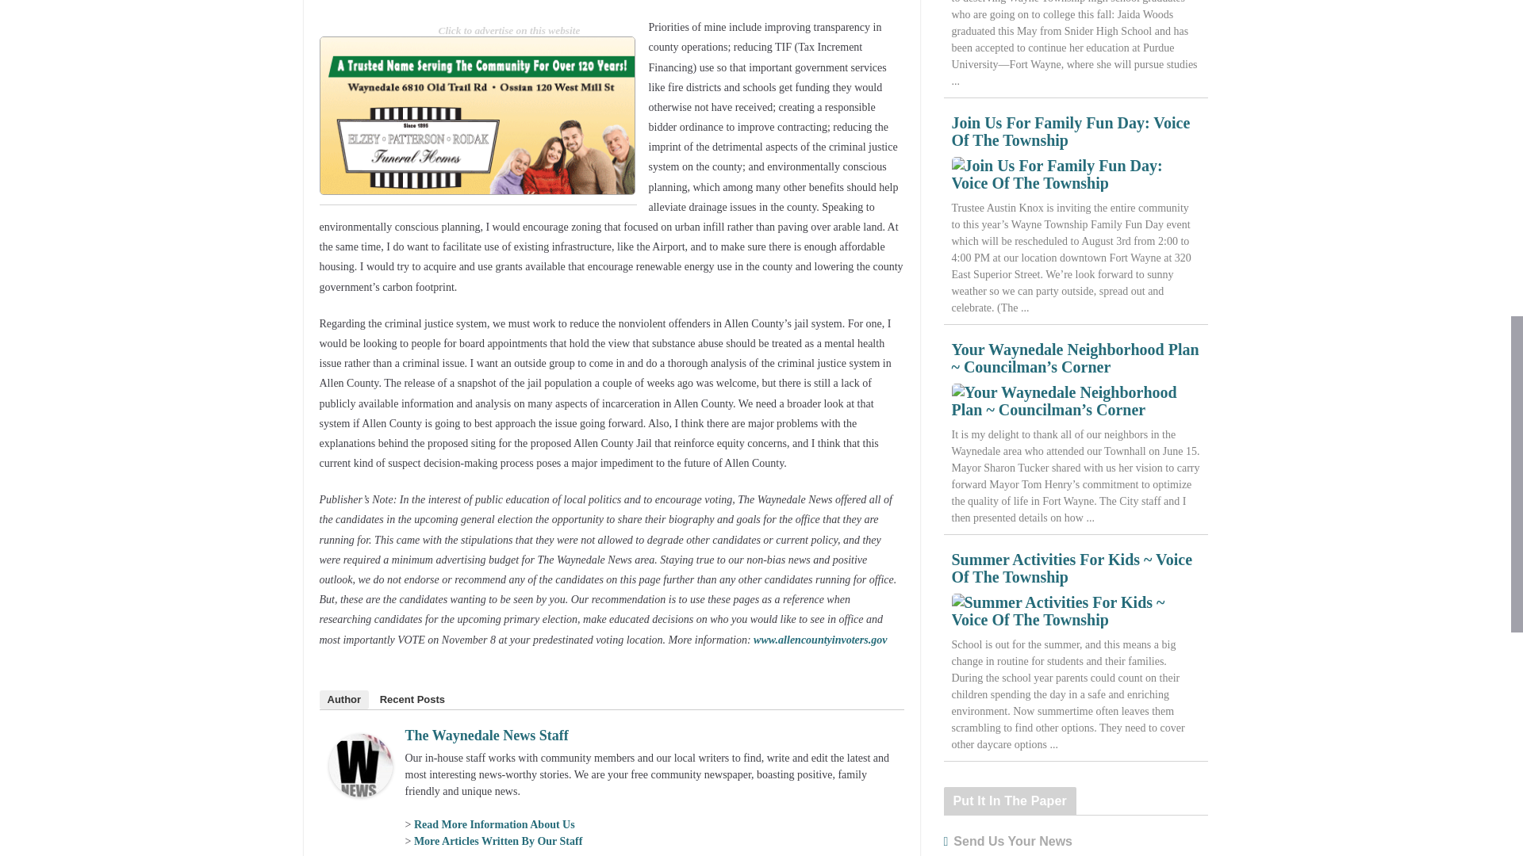 Image resolution: width=1523 pixels, height=856 pixels. Describe the element at coordinates (495, 824) in the screenshot. I see `Read More Information About Us` at that location.